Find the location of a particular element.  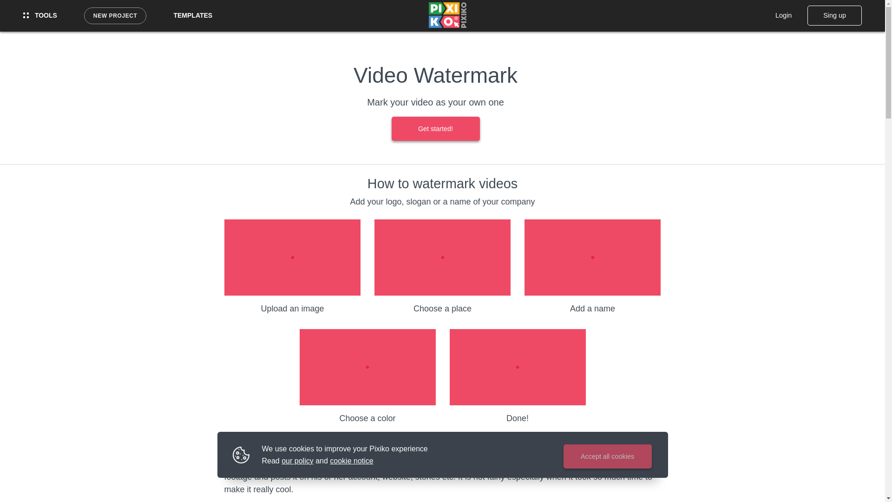

Choose a place is located at coordinates (442, 267).